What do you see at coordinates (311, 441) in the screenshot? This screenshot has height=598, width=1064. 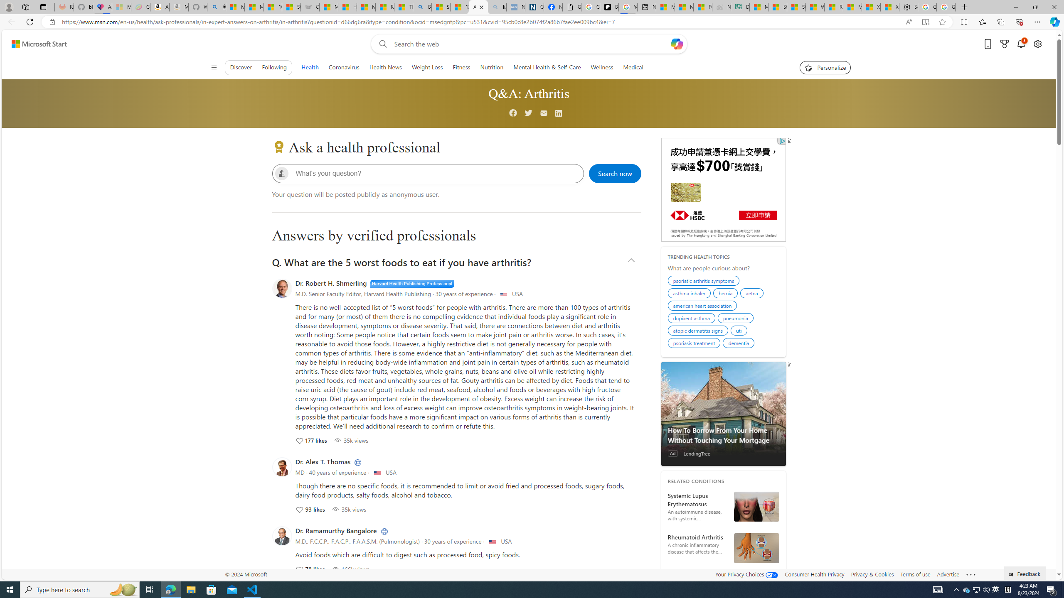 I see `177 Like; Click to Like` at bounding box center [311, 441].